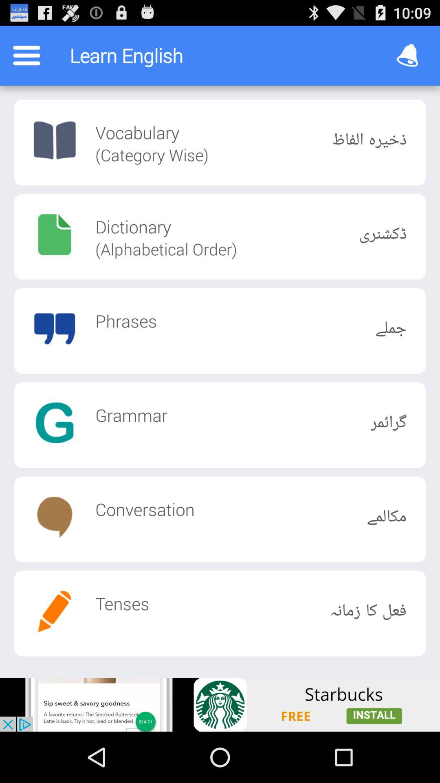 Image resolution: width=440 pixels, height=783 pixels. I want to click on open advertisement, so click(220, 705).